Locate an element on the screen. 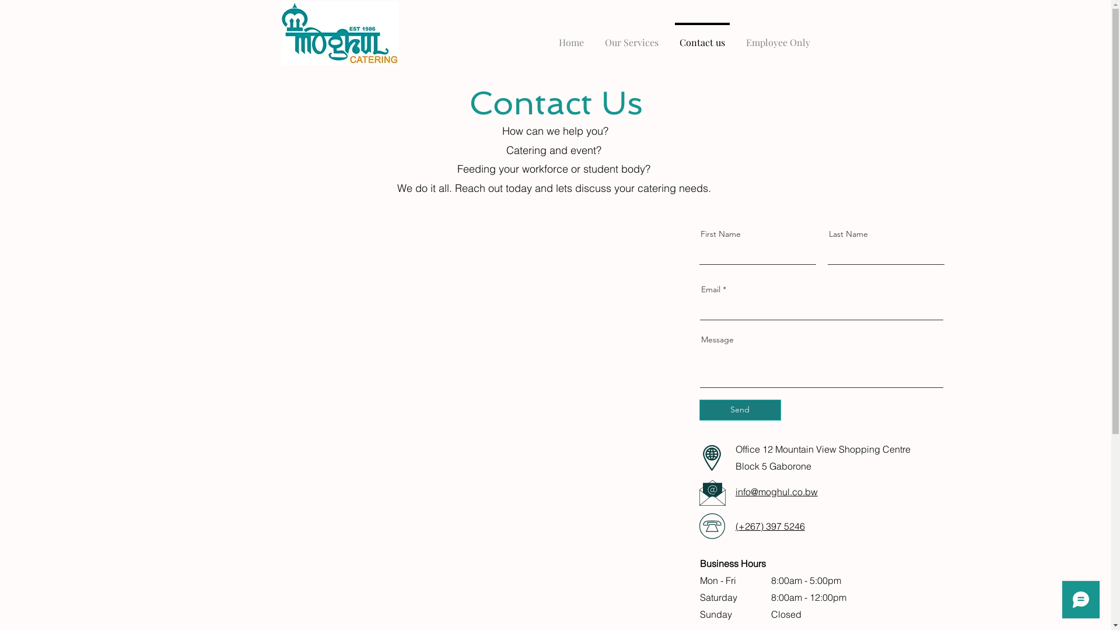  Our Services is located at coordinates (631, 37).